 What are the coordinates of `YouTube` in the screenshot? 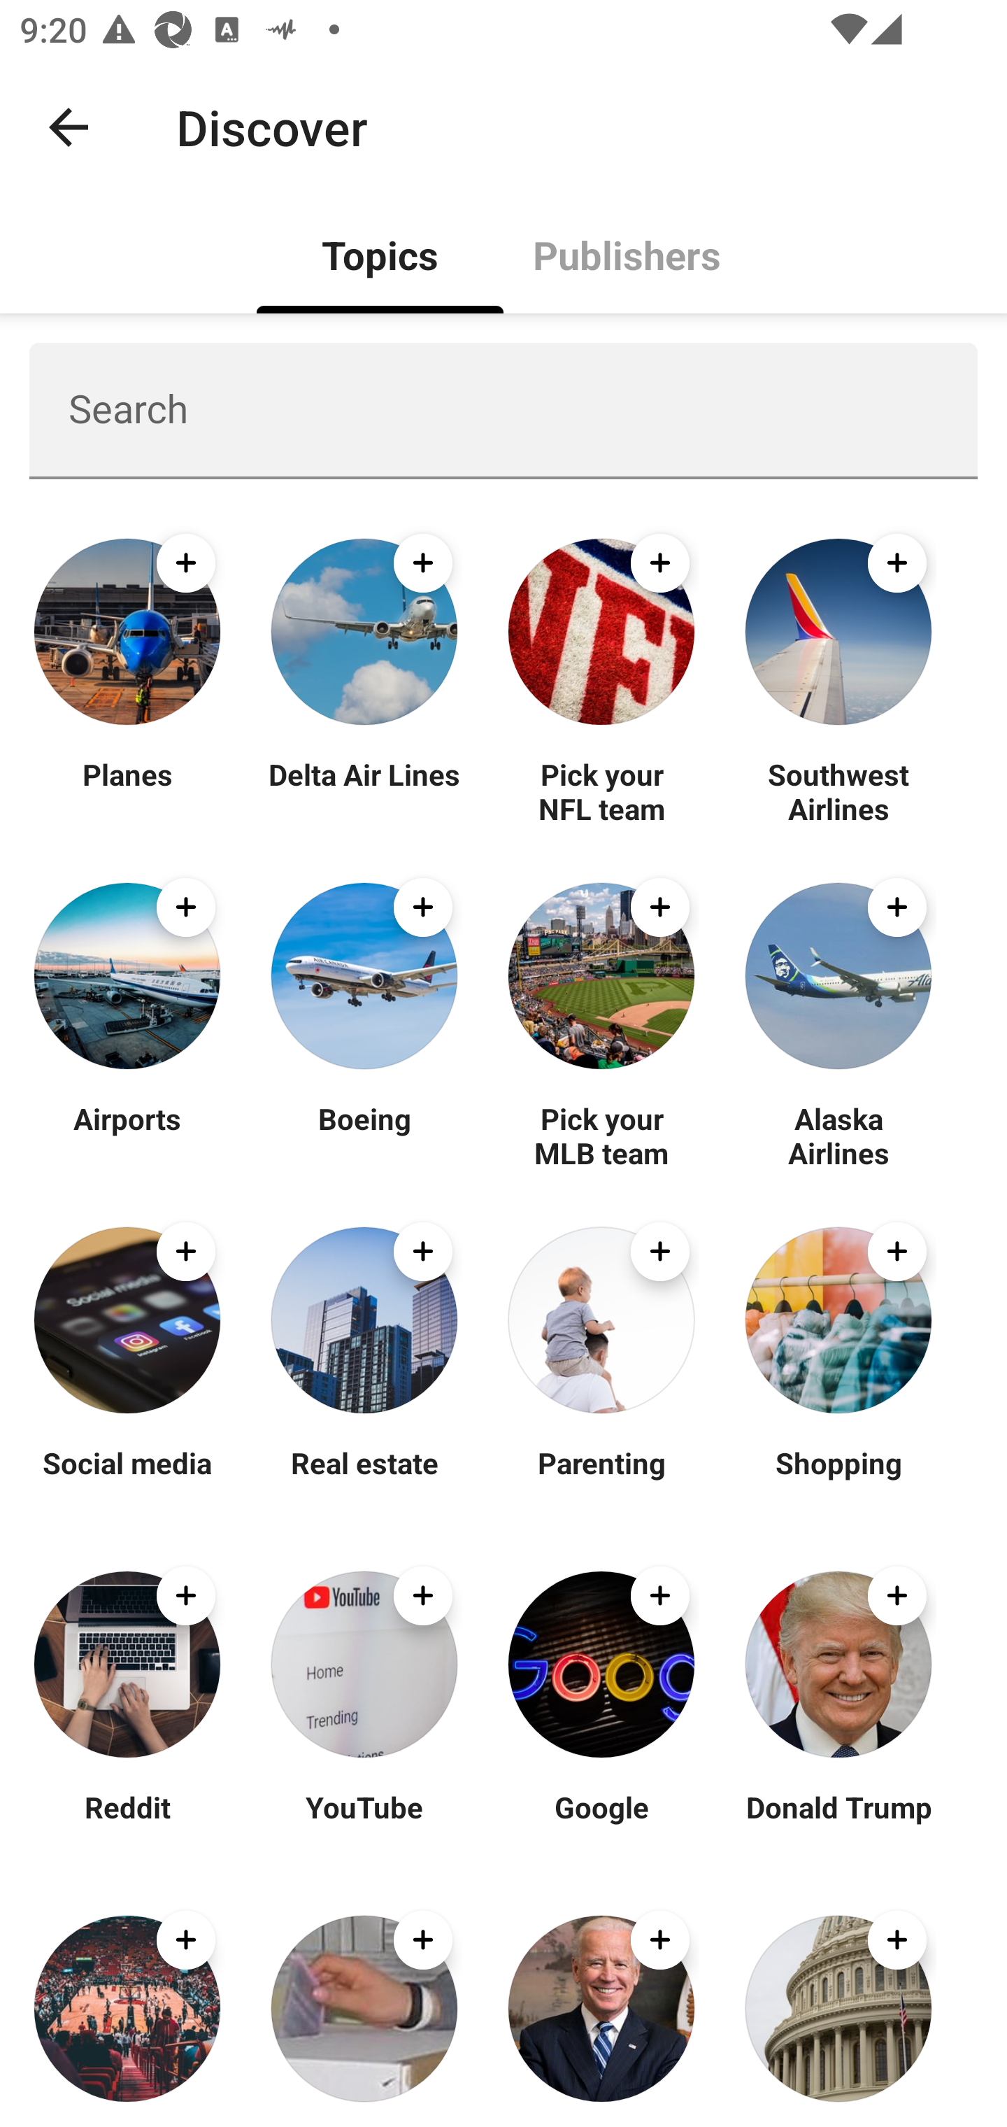 It's located at (364, 1823).